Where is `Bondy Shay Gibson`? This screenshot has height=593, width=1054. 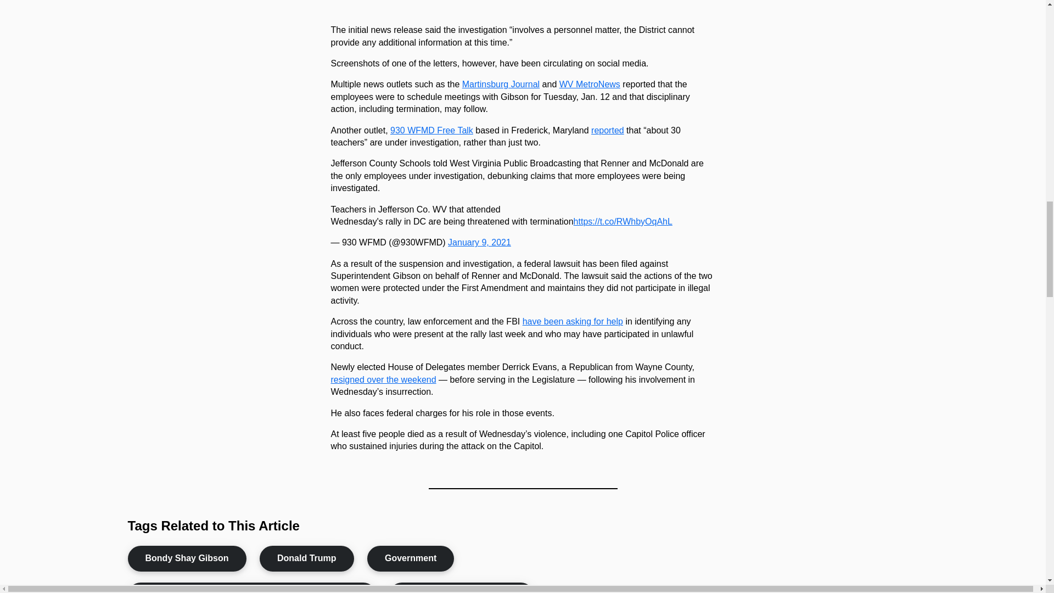
Bondy Shay Gibson is located at coordinates (187, 558).